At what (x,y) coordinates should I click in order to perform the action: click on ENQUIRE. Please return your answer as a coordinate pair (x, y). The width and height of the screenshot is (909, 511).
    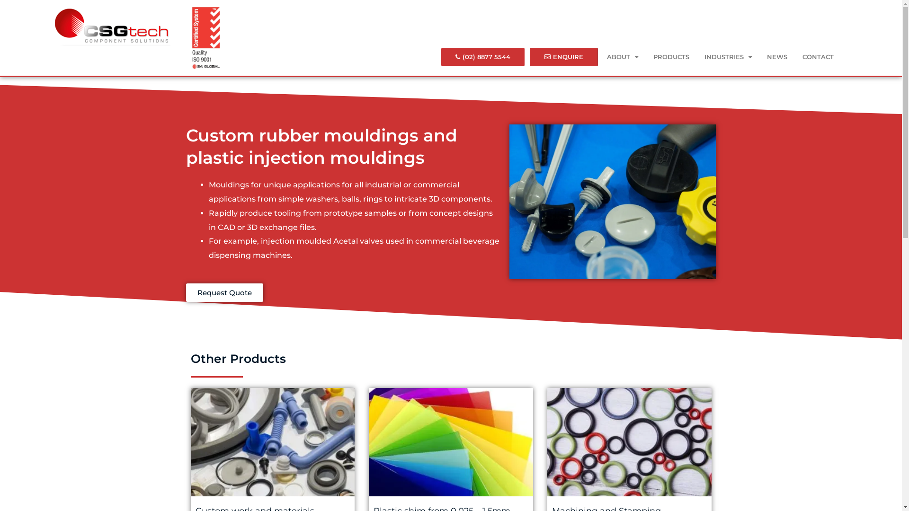
    Looking at the image, I should click on (564, 57).